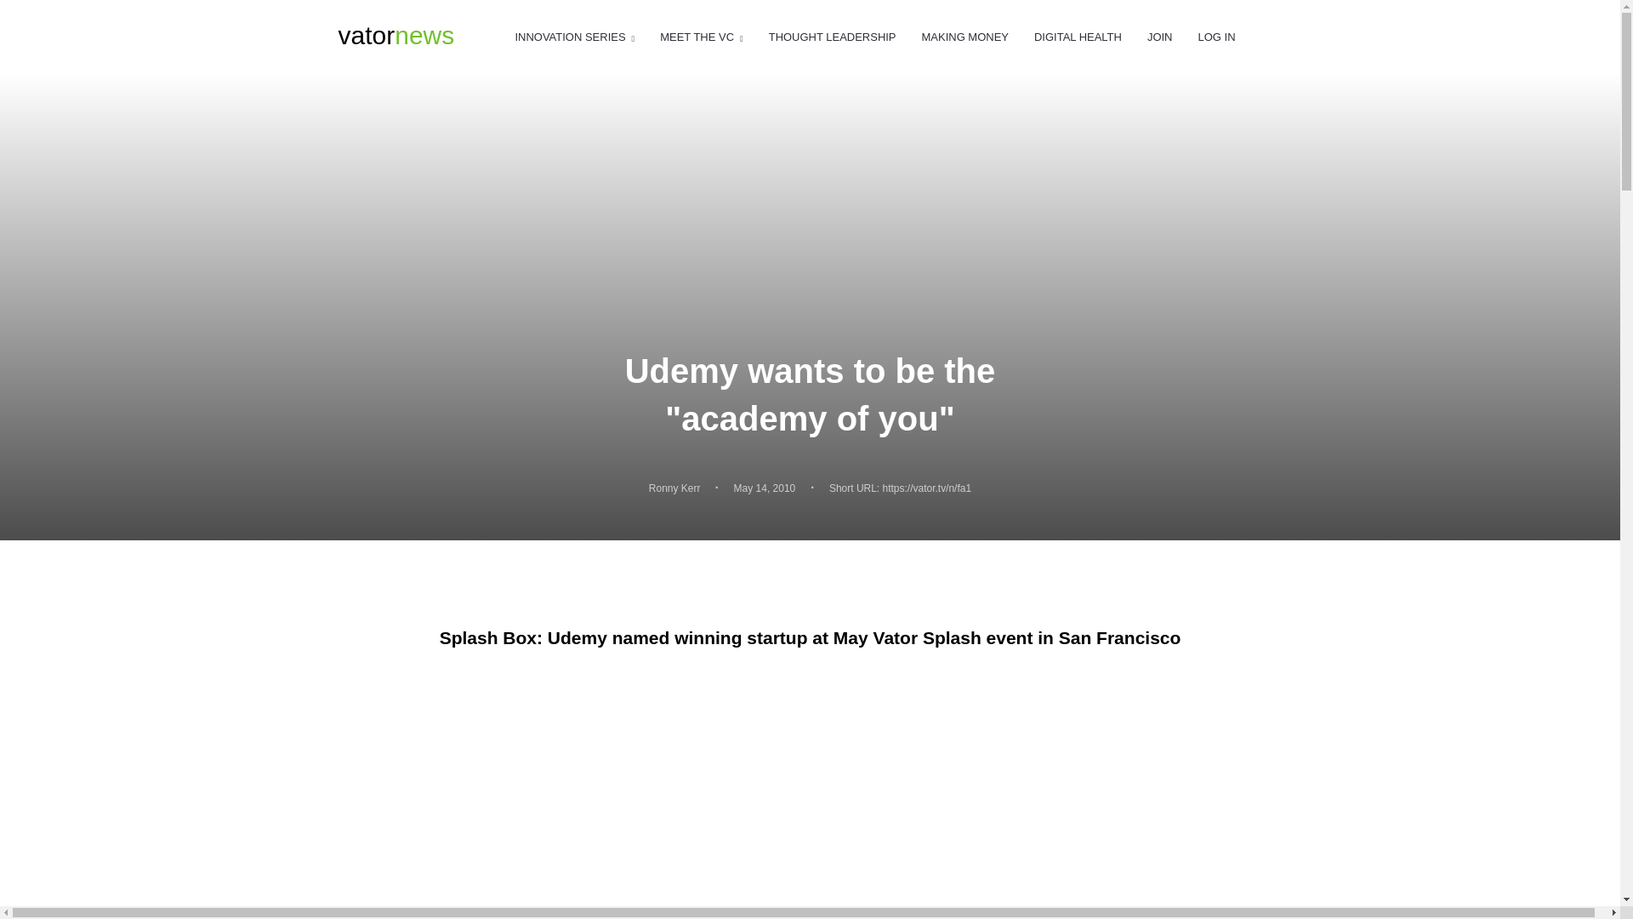 This screenshot has width=1633, height=919. I want to click on THOUGHT LEADERSHIP, so click(833, 37).